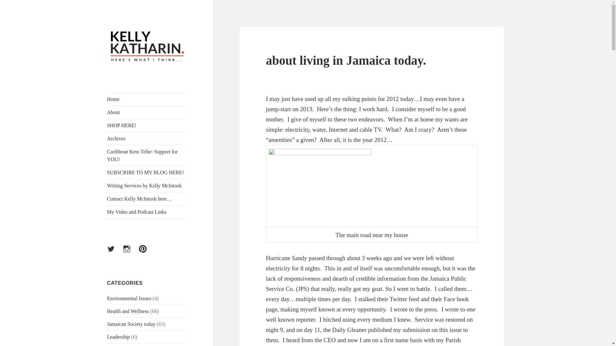  What do you see at coordinates (147, 186) in the screenshot?
I see `Writing Services by Kelly McIntosh` at bounding box center [147, 186].